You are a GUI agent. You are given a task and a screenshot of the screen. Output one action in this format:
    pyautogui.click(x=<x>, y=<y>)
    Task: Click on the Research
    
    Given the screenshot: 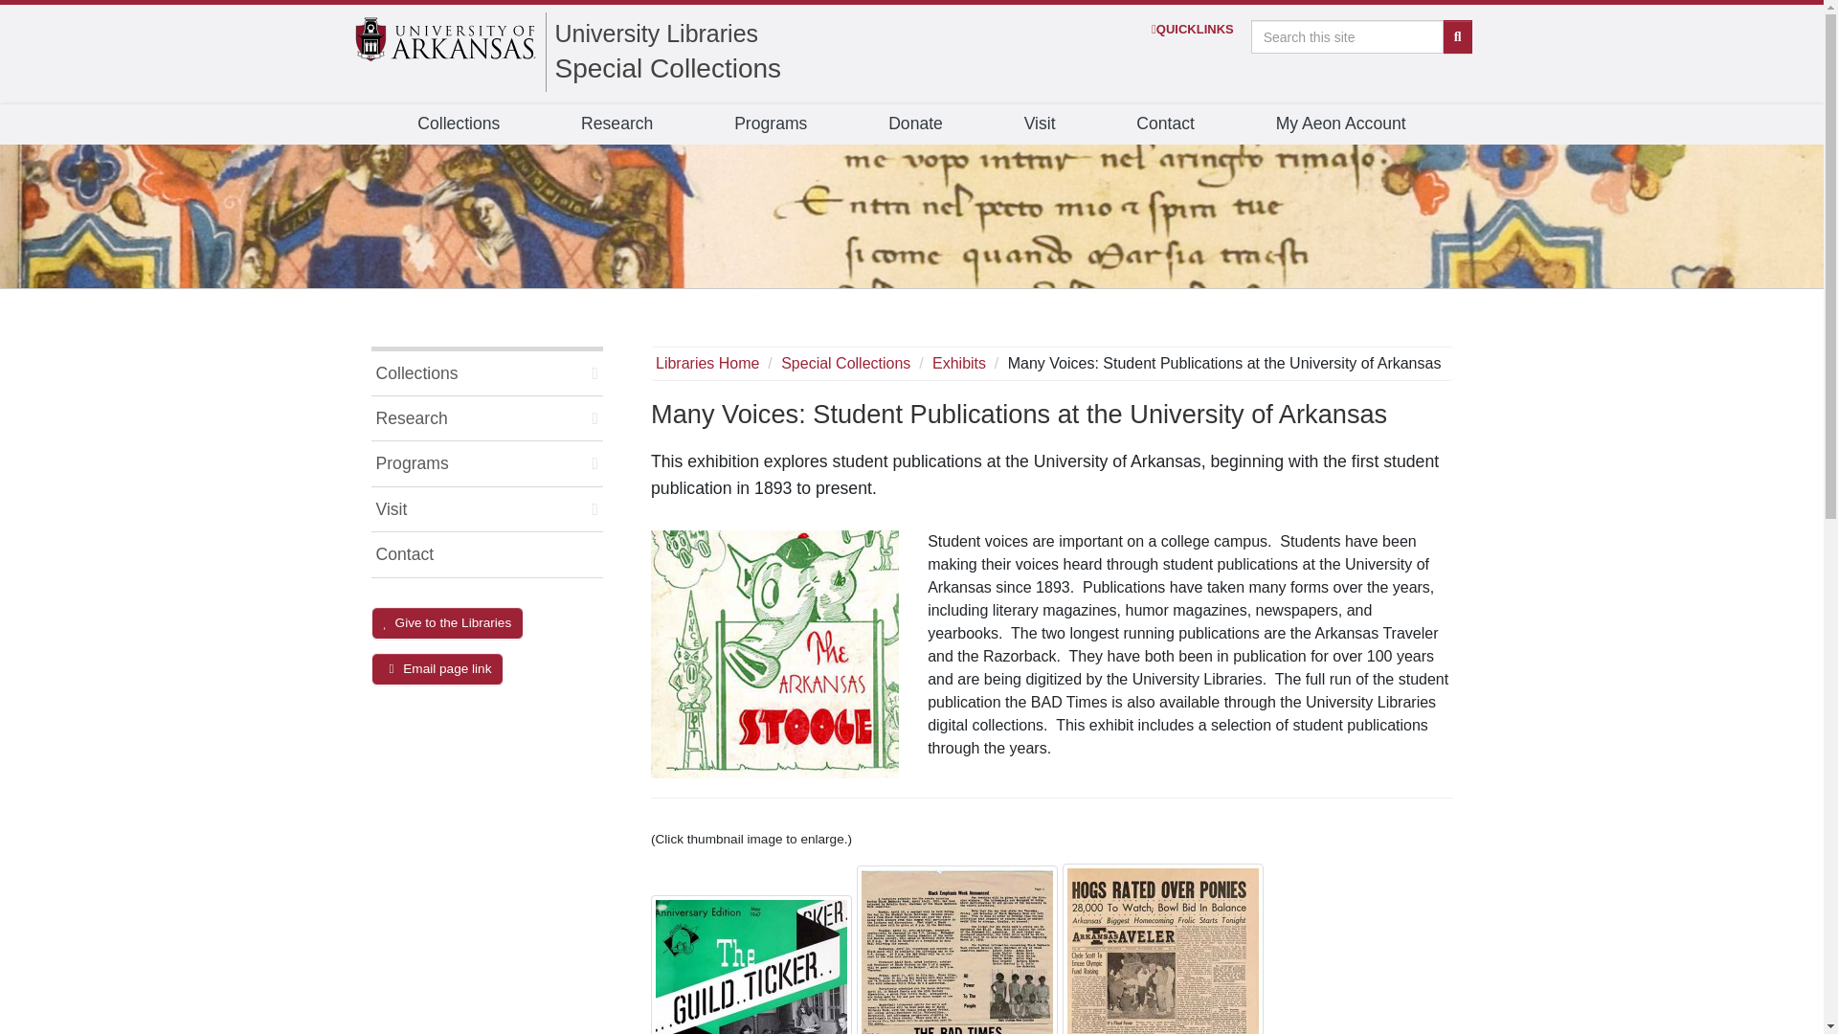 What is the action you would take?
    pyautogui.click(x=616, y=124)
    